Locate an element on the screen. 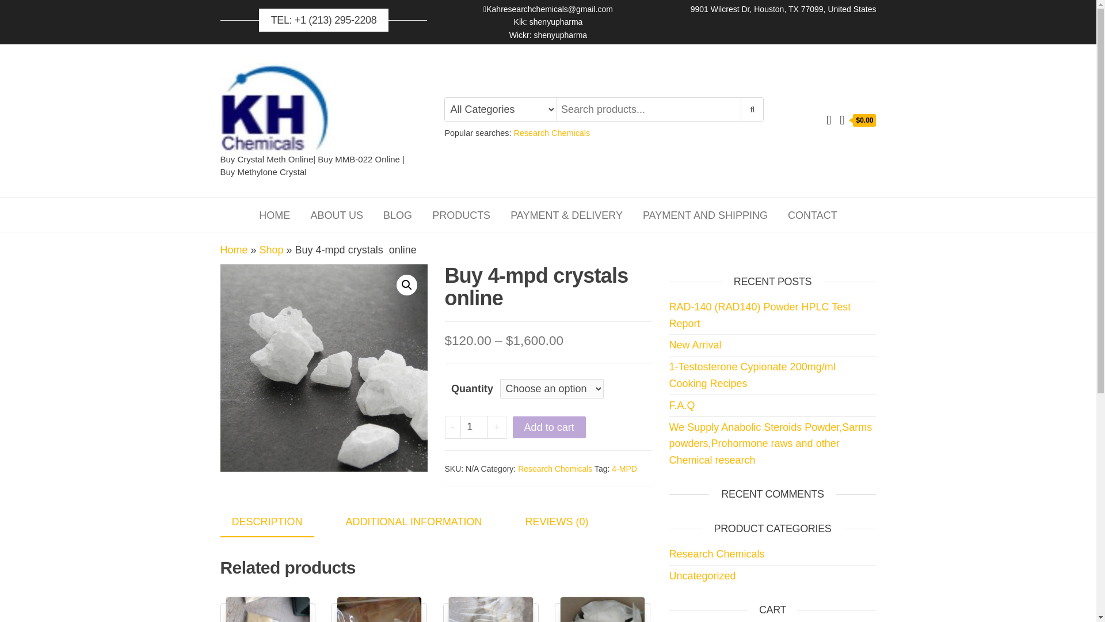 Image resolution: width=1105 pixels, height=622 pixels. Buy 4-MPD Online is located at coordinates (323, 367).